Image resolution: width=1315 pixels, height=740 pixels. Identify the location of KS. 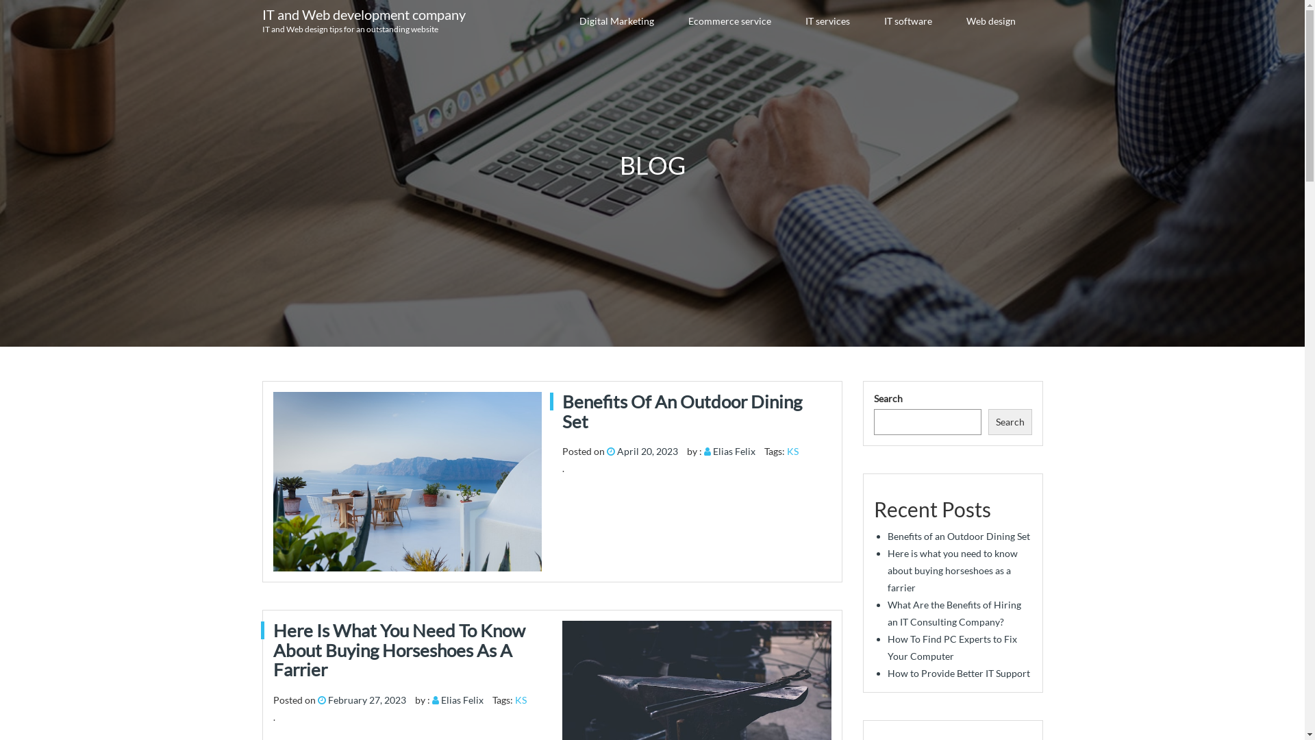
(793, 451).